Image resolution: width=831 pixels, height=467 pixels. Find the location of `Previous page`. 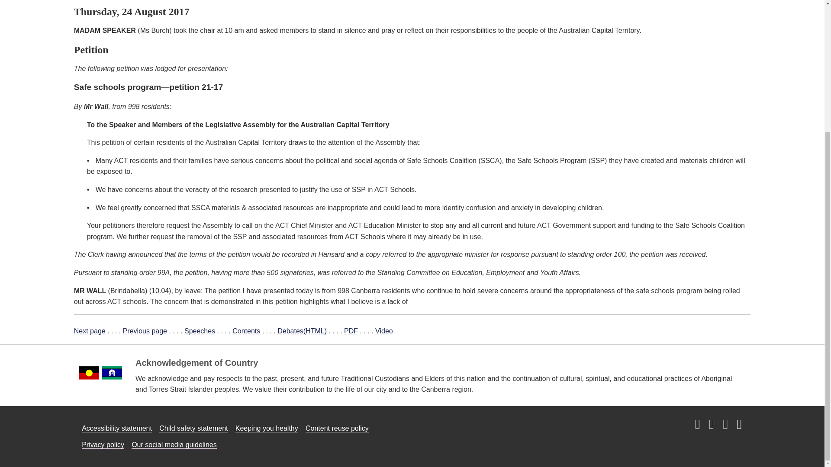

Previous page is located at coordinates (145, 331).